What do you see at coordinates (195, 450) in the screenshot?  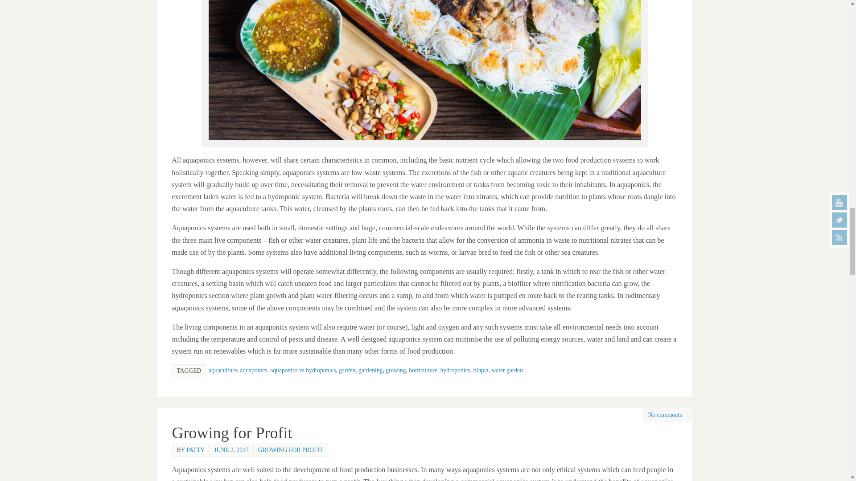 I see `View all posts by Patty` at bounding box center [195, 450].